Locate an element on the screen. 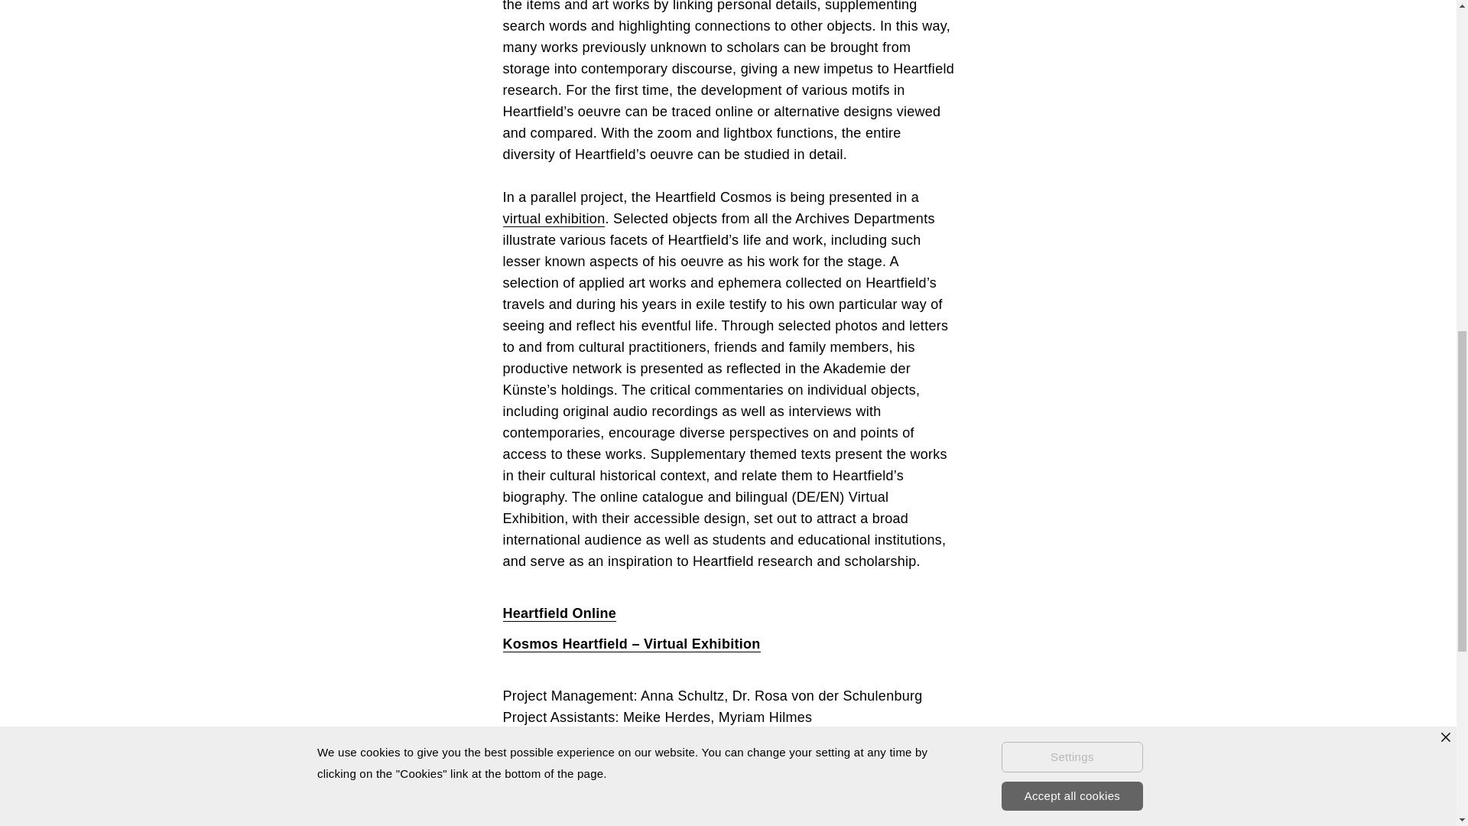 The height and width of the screenshot is (826, 1468). Heartfield Online is located at coordinates (560, 613).